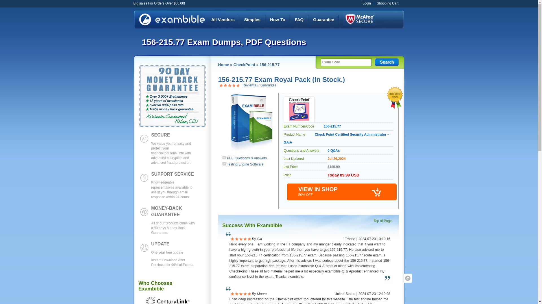 The height and width of the screenshot is (304, 542). What do you see at coordinates (223, 20) in the screenshot?
I see `All Vendors` at bounding box center [223, 20].